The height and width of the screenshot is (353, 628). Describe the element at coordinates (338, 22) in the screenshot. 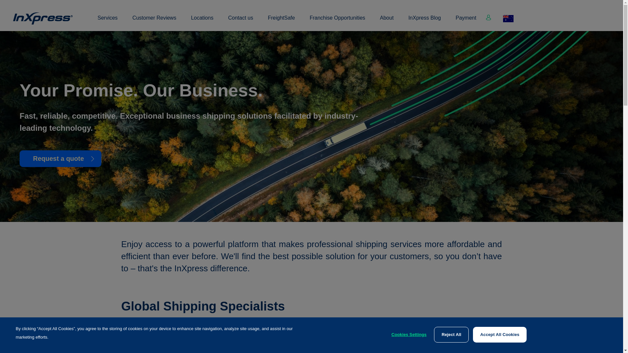

I see `Franchise Opportunities` at that location.